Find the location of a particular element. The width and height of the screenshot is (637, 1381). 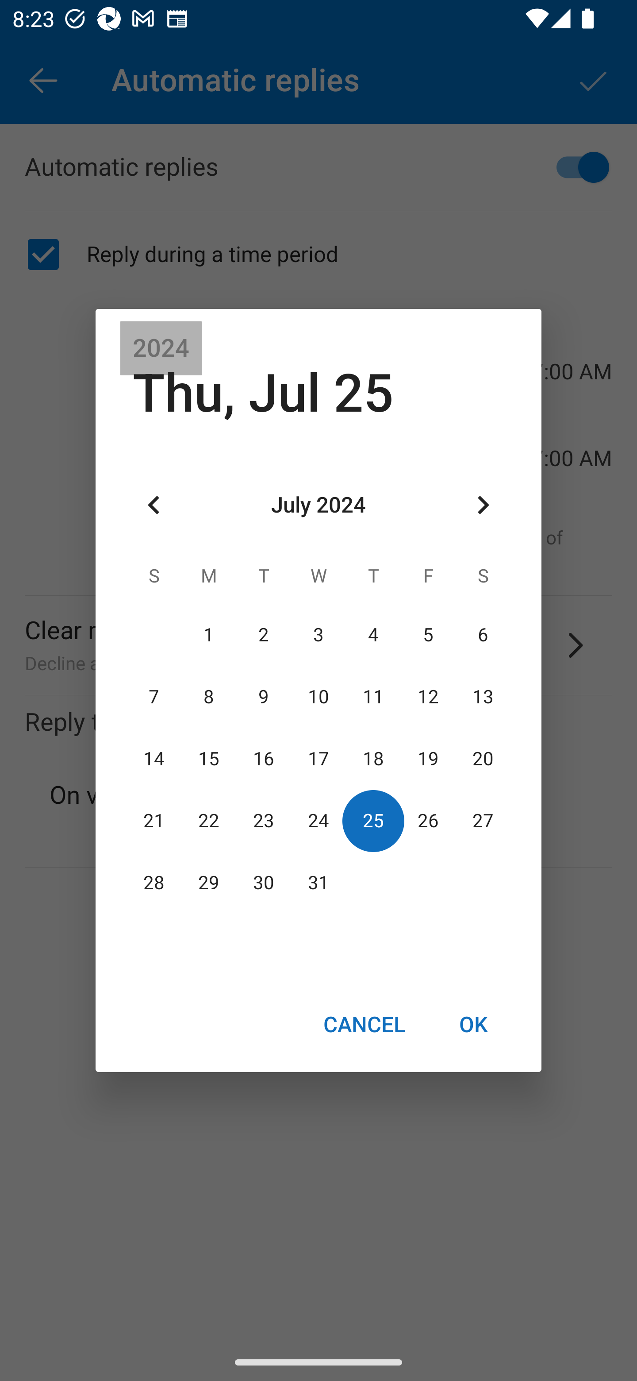

Previous month is located at coordinates (154, 505).